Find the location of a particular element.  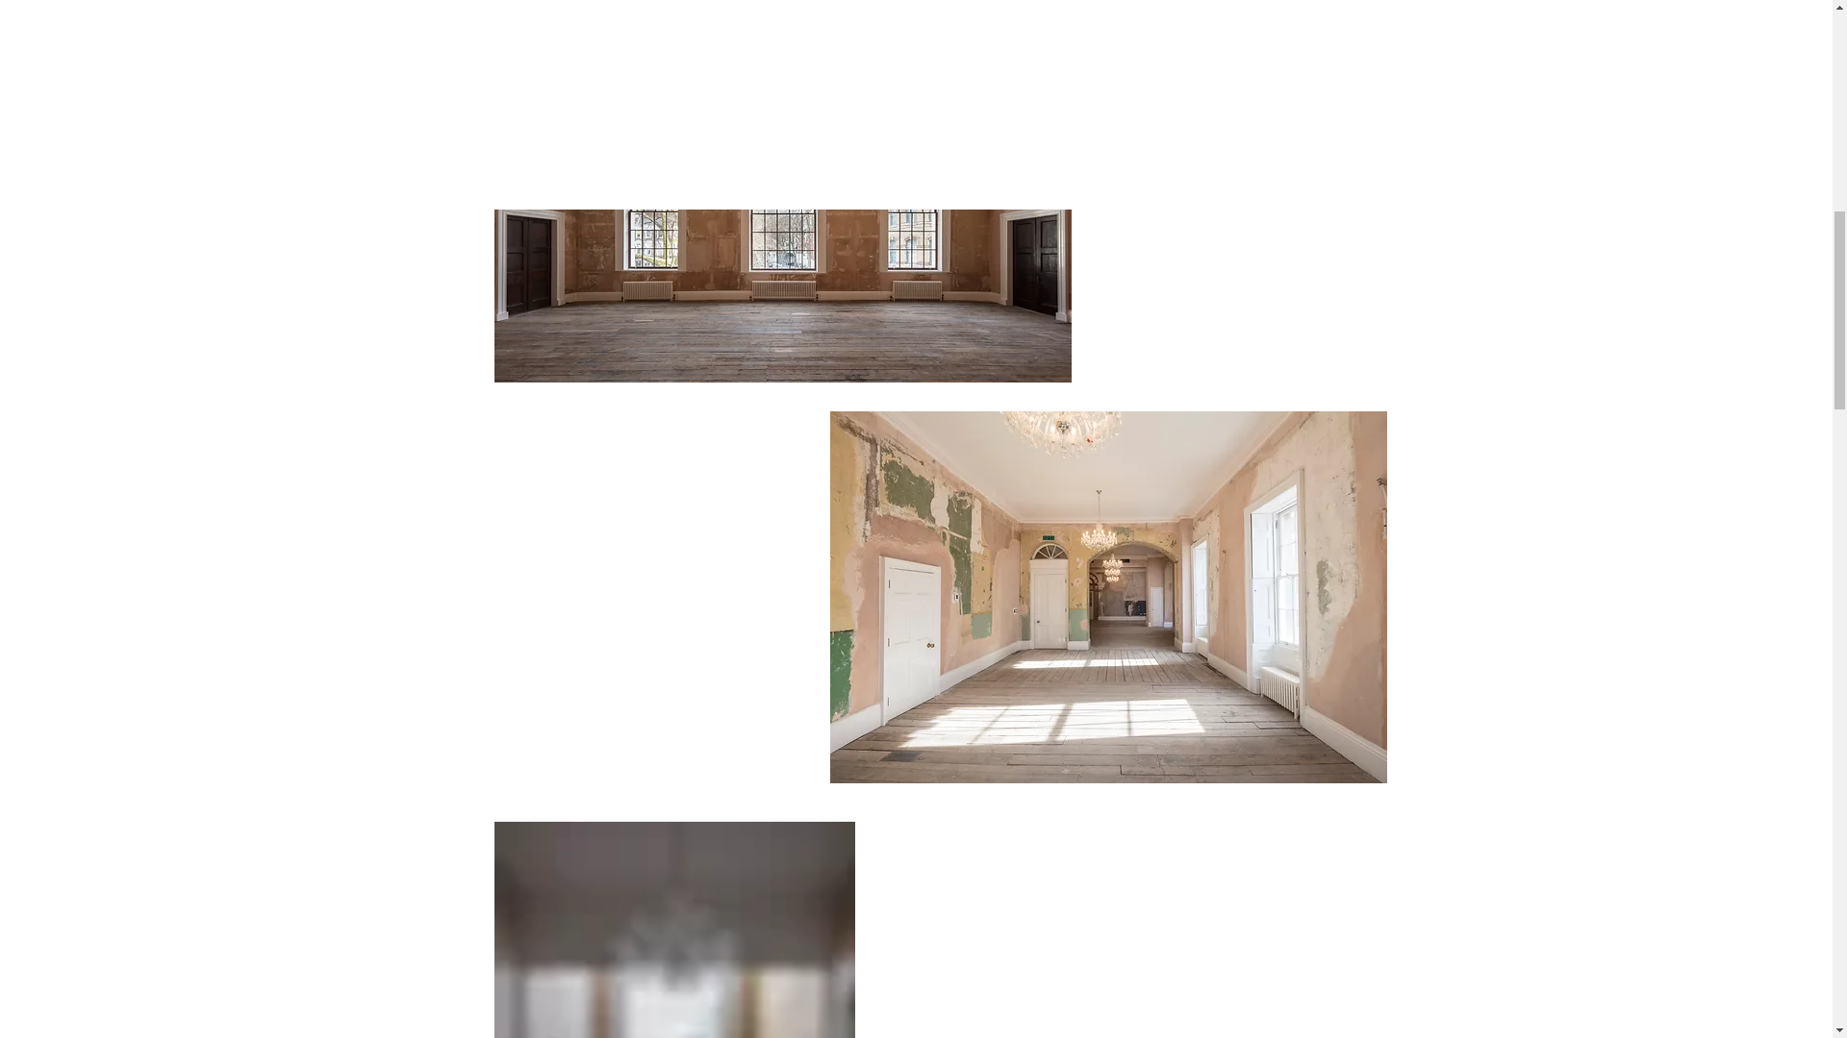

osh MC1900-8103-HR.jpg is located at coordinates (674, 930).